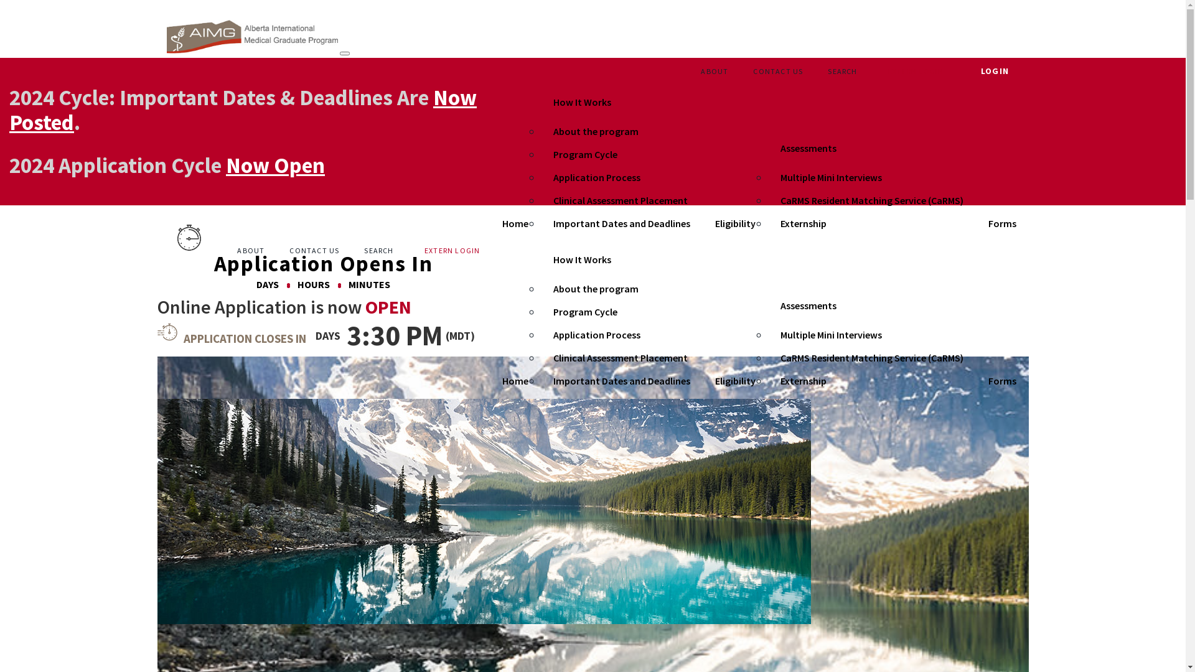 The width and height of the screenshot is (1195, 672). What do you see at coordinates (1002, 223) in the screenshot?
I see `Forms` at bounding box center [1002, 223].